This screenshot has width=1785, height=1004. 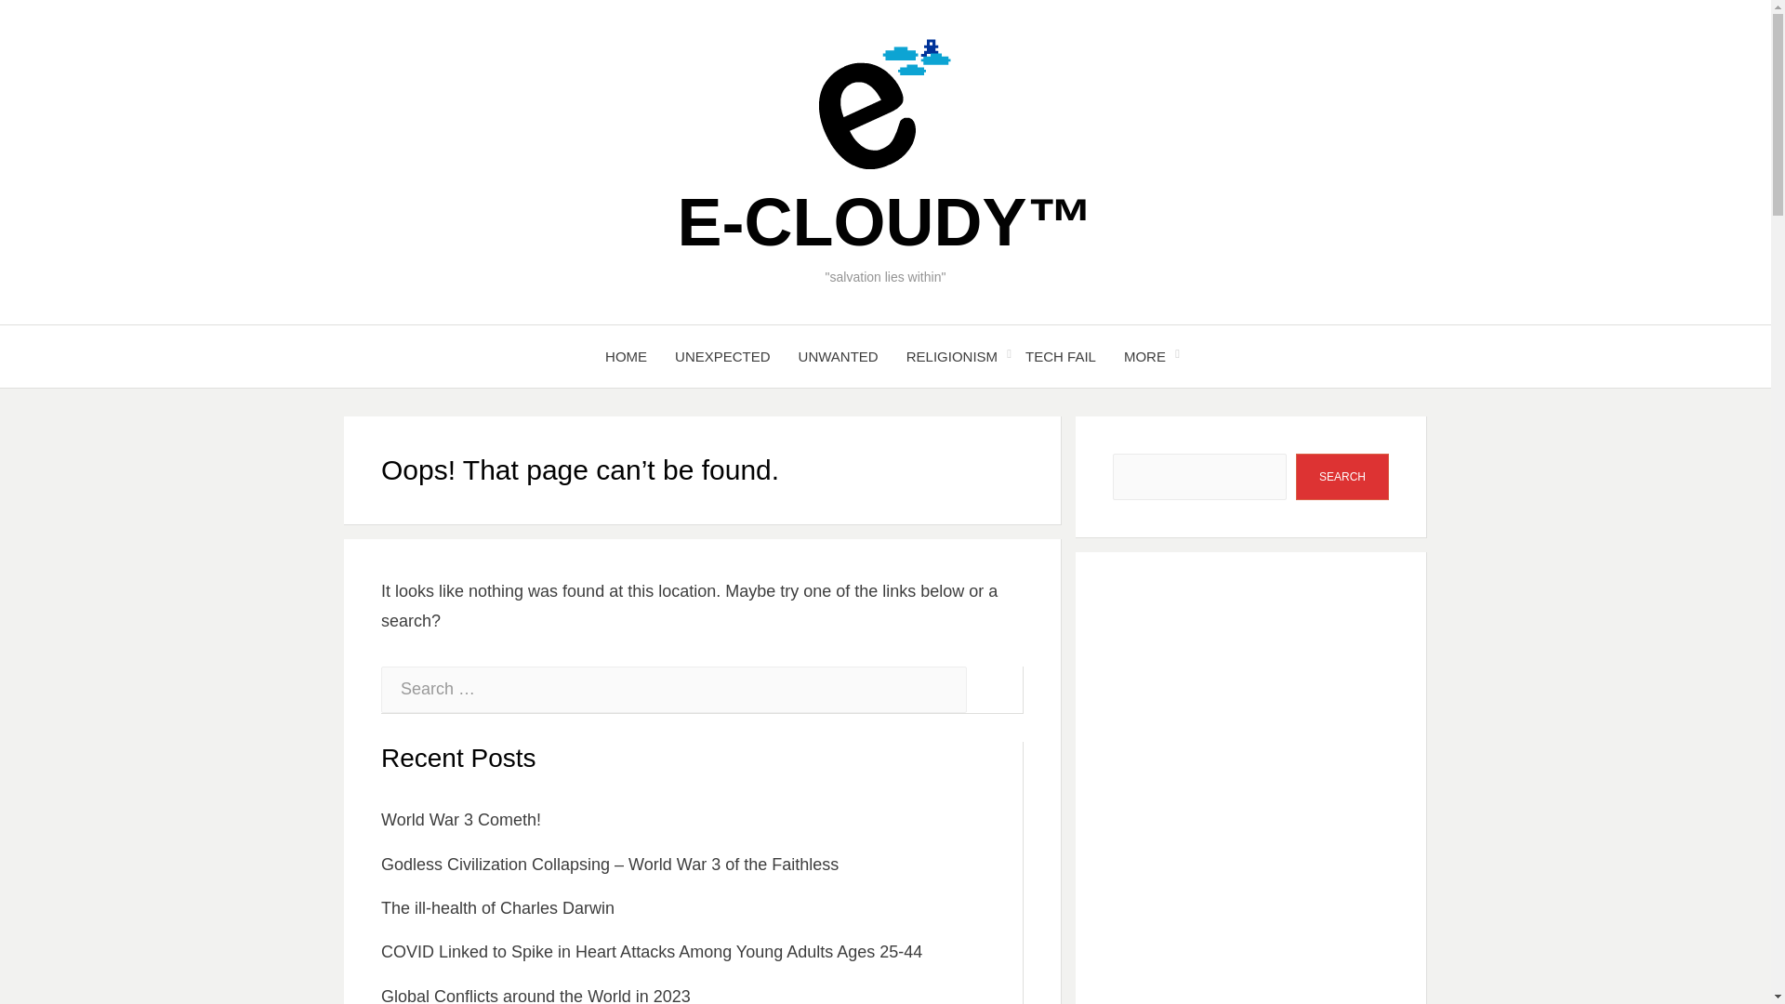 What do you see at coordinates (839, 357) in the screenshot?
I see `UNWANTED` at bounding box center [839, 357].